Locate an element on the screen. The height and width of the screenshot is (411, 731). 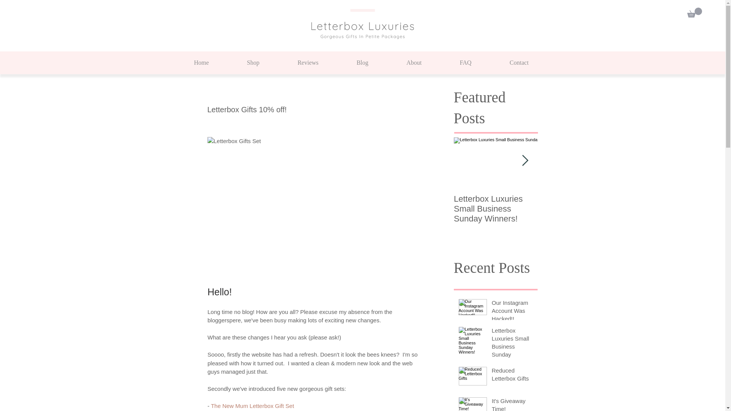
Blog is located at coordinates (362, 63).